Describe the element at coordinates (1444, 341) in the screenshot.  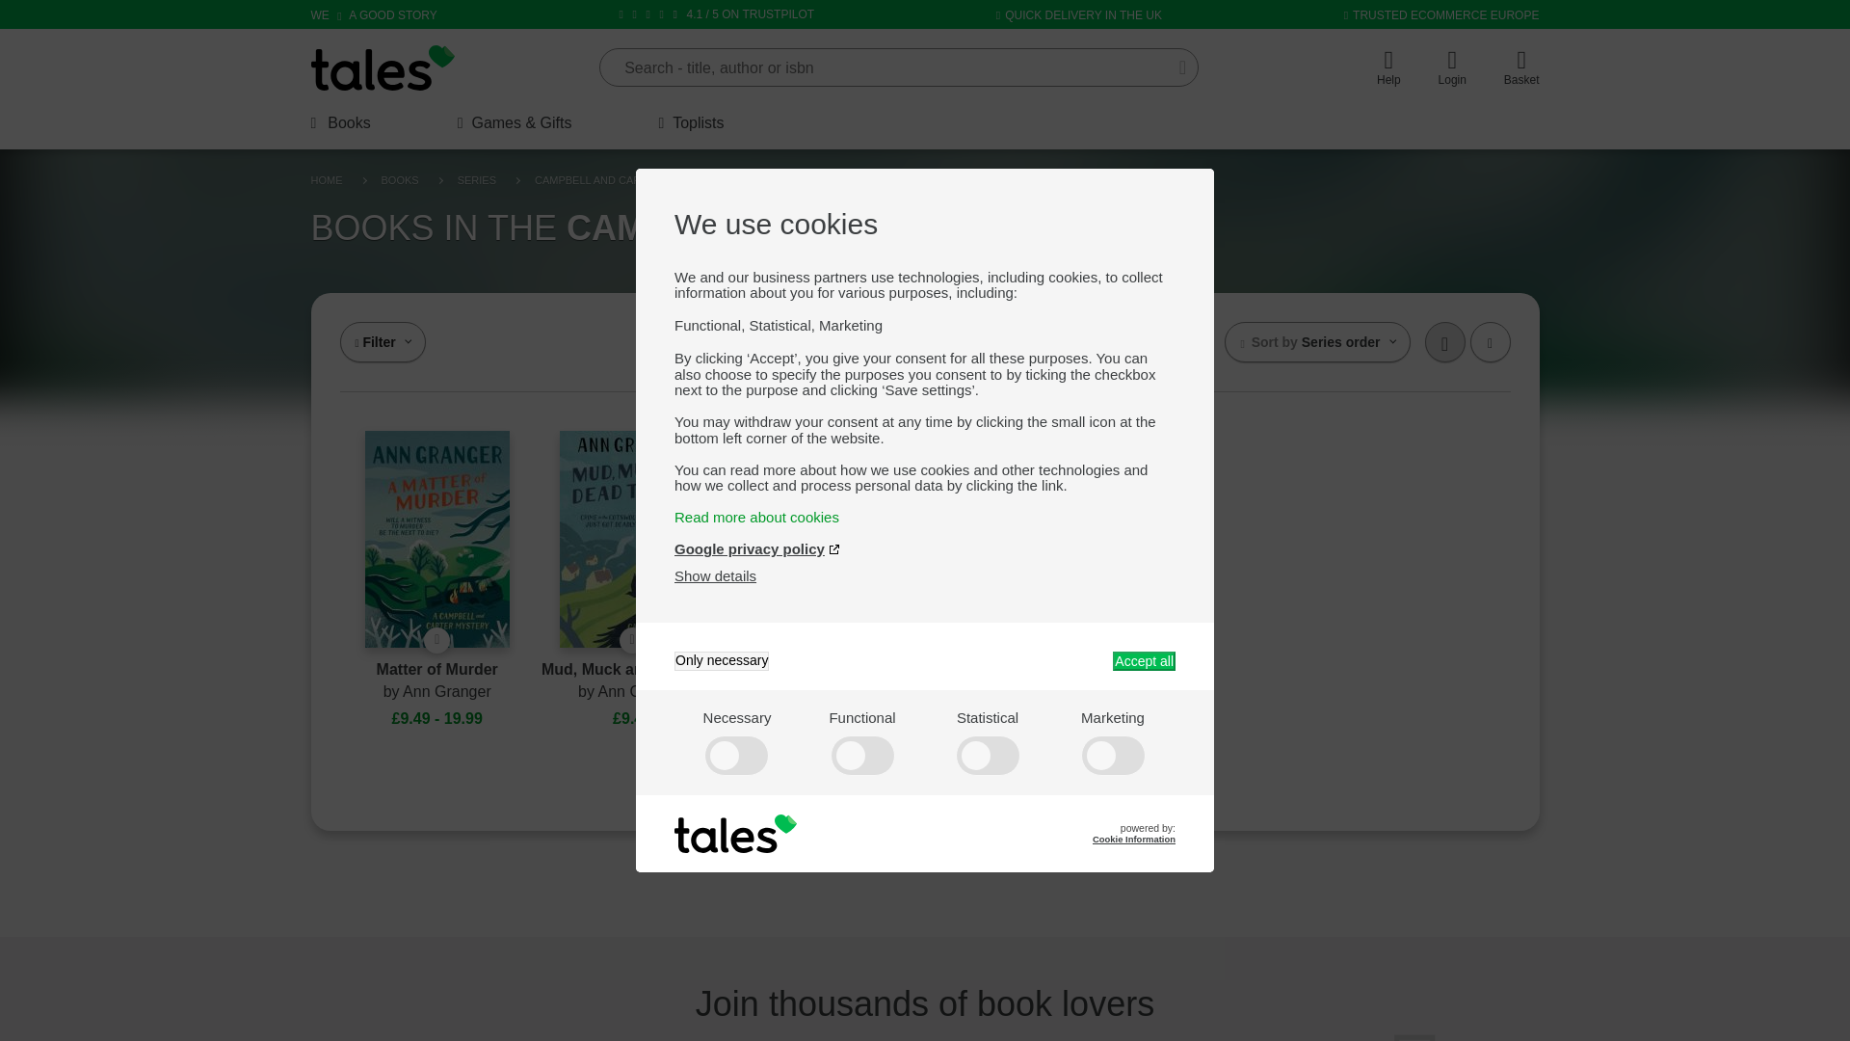
I see `Show in columns` at that location.